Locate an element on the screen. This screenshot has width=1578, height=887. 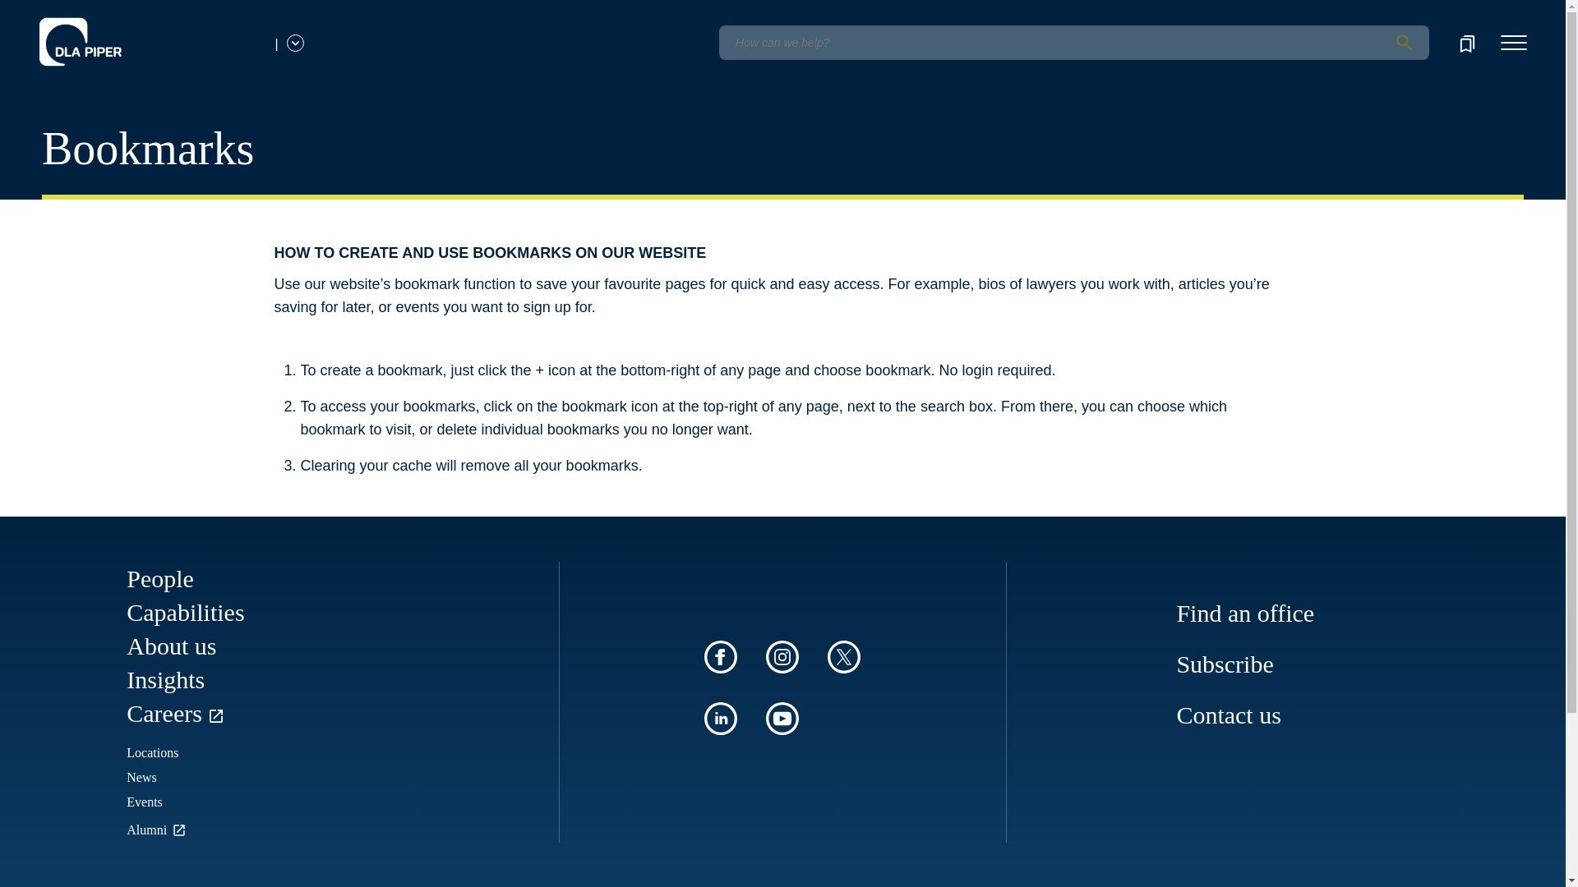
About us is located at coordinates (171, 646).